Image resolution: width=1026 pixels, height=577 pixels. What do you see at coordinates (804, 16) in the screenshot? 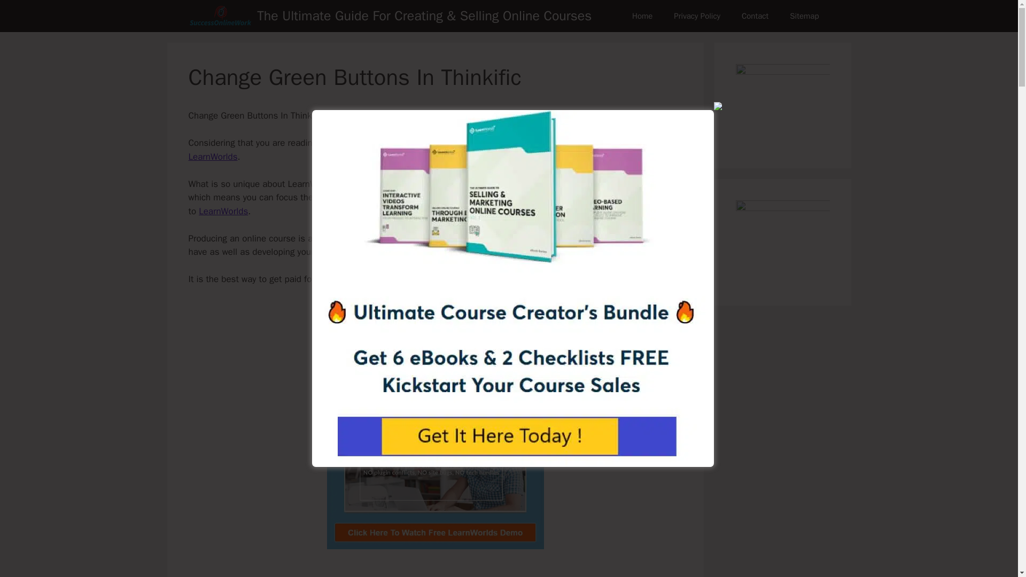
I see `Sitemap` at bounding box center [804, 16].